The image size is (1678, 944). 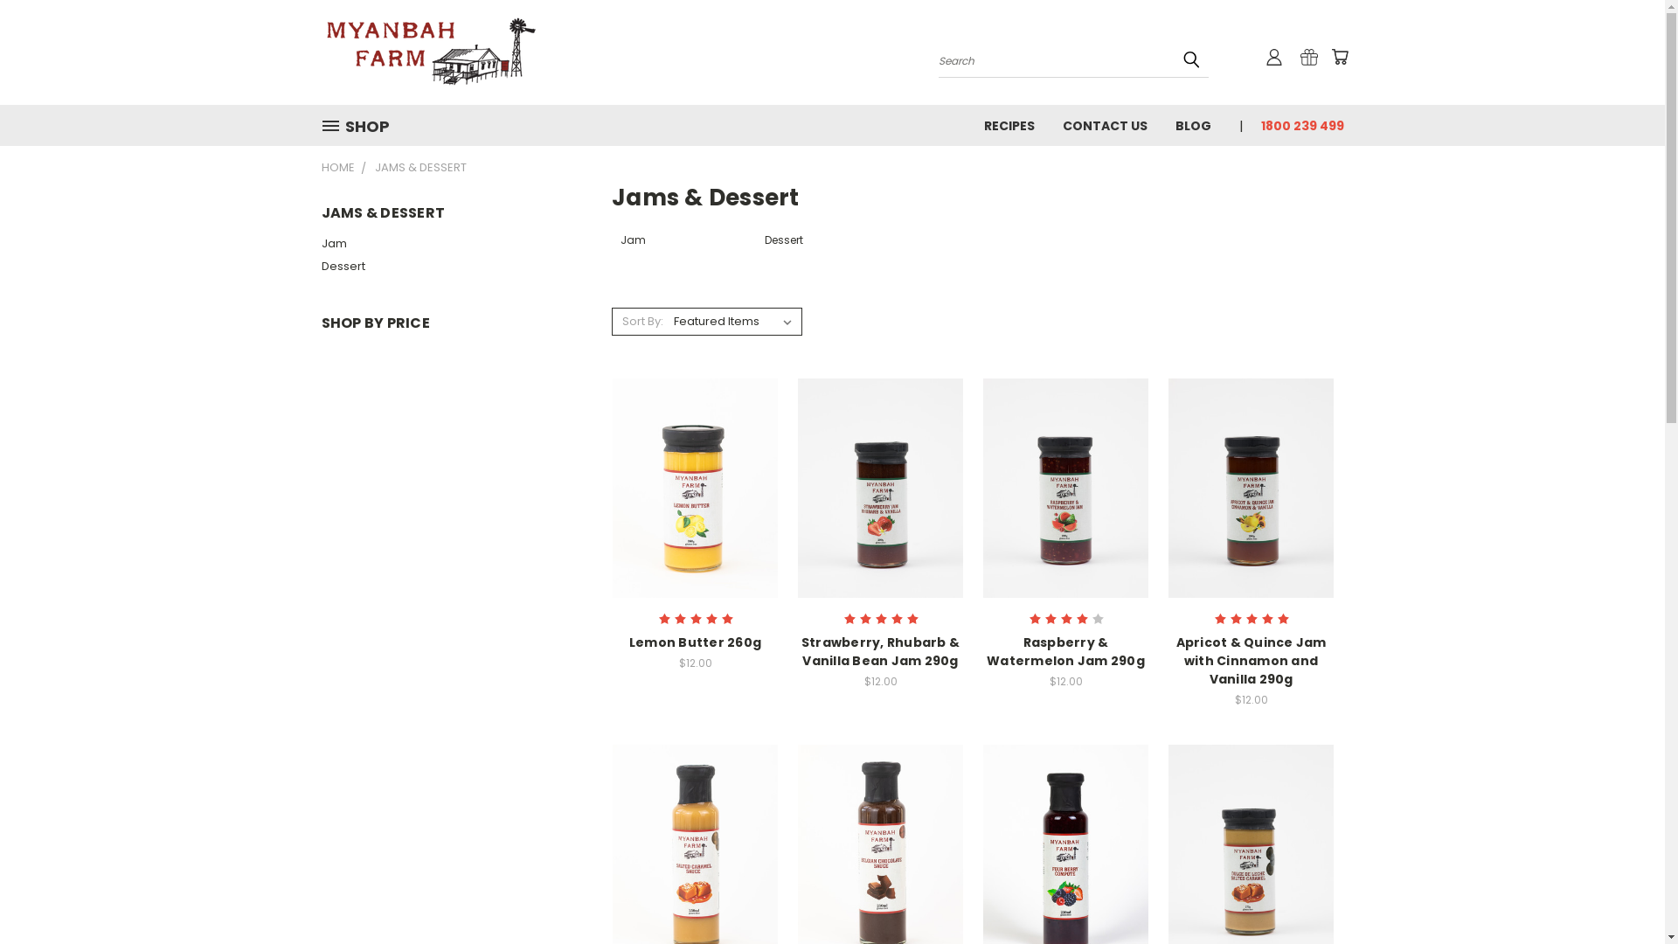 What do you see at coordinates (1252, 488) in the screenshot?
I see `Apricot & Quince Jam with Cinnamon and Vanilla 290g` at bounding box center [1252, 488].